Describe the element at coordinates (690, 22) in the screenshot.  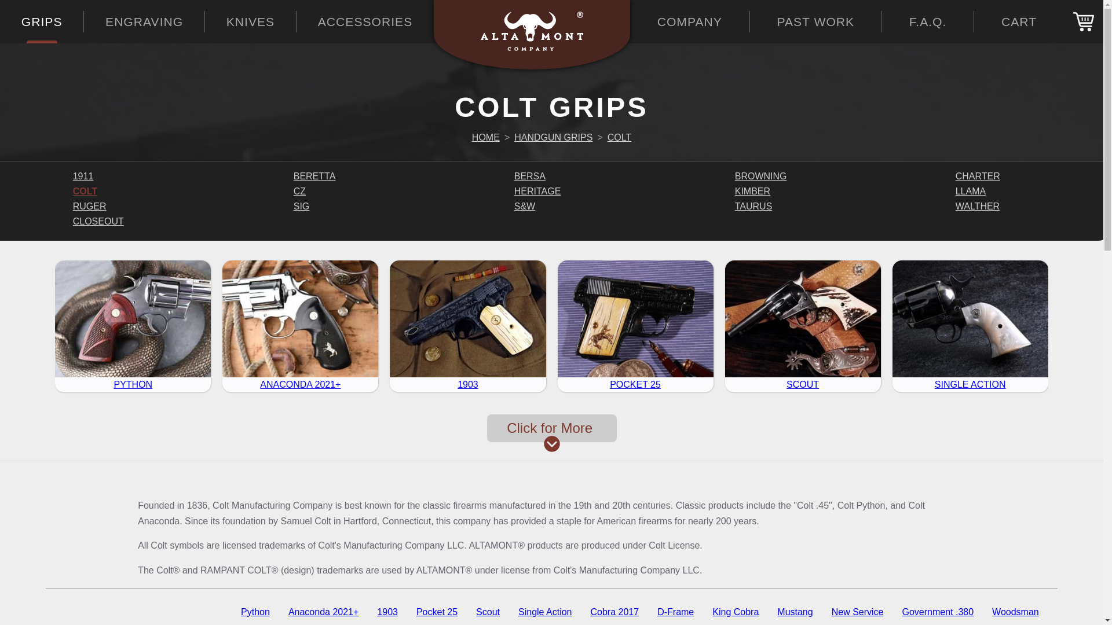
I see `COMPANY` at that location.